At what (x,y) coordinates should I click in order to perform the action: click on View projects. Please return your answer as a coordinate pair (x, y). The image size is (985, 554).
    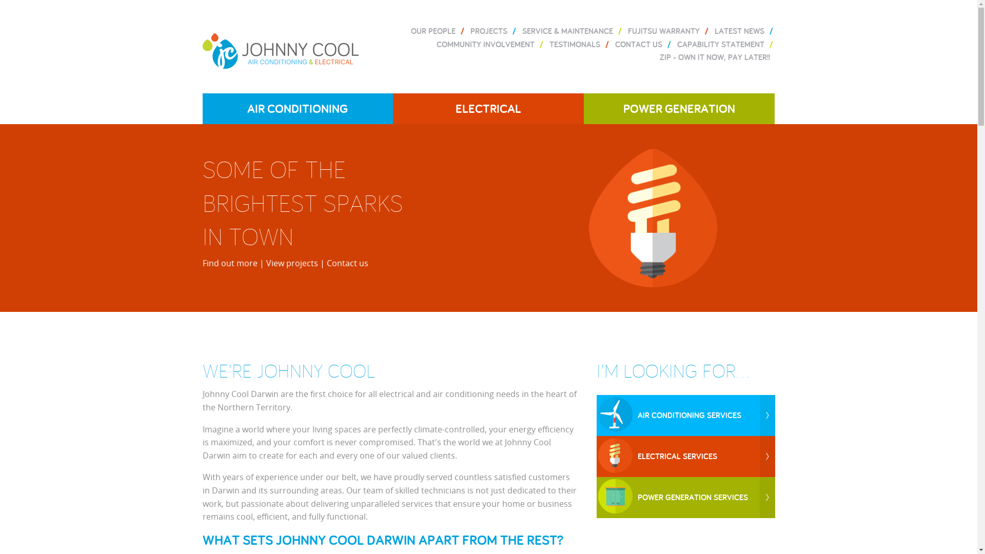
    Looking at the image, I should click on (291, 263).